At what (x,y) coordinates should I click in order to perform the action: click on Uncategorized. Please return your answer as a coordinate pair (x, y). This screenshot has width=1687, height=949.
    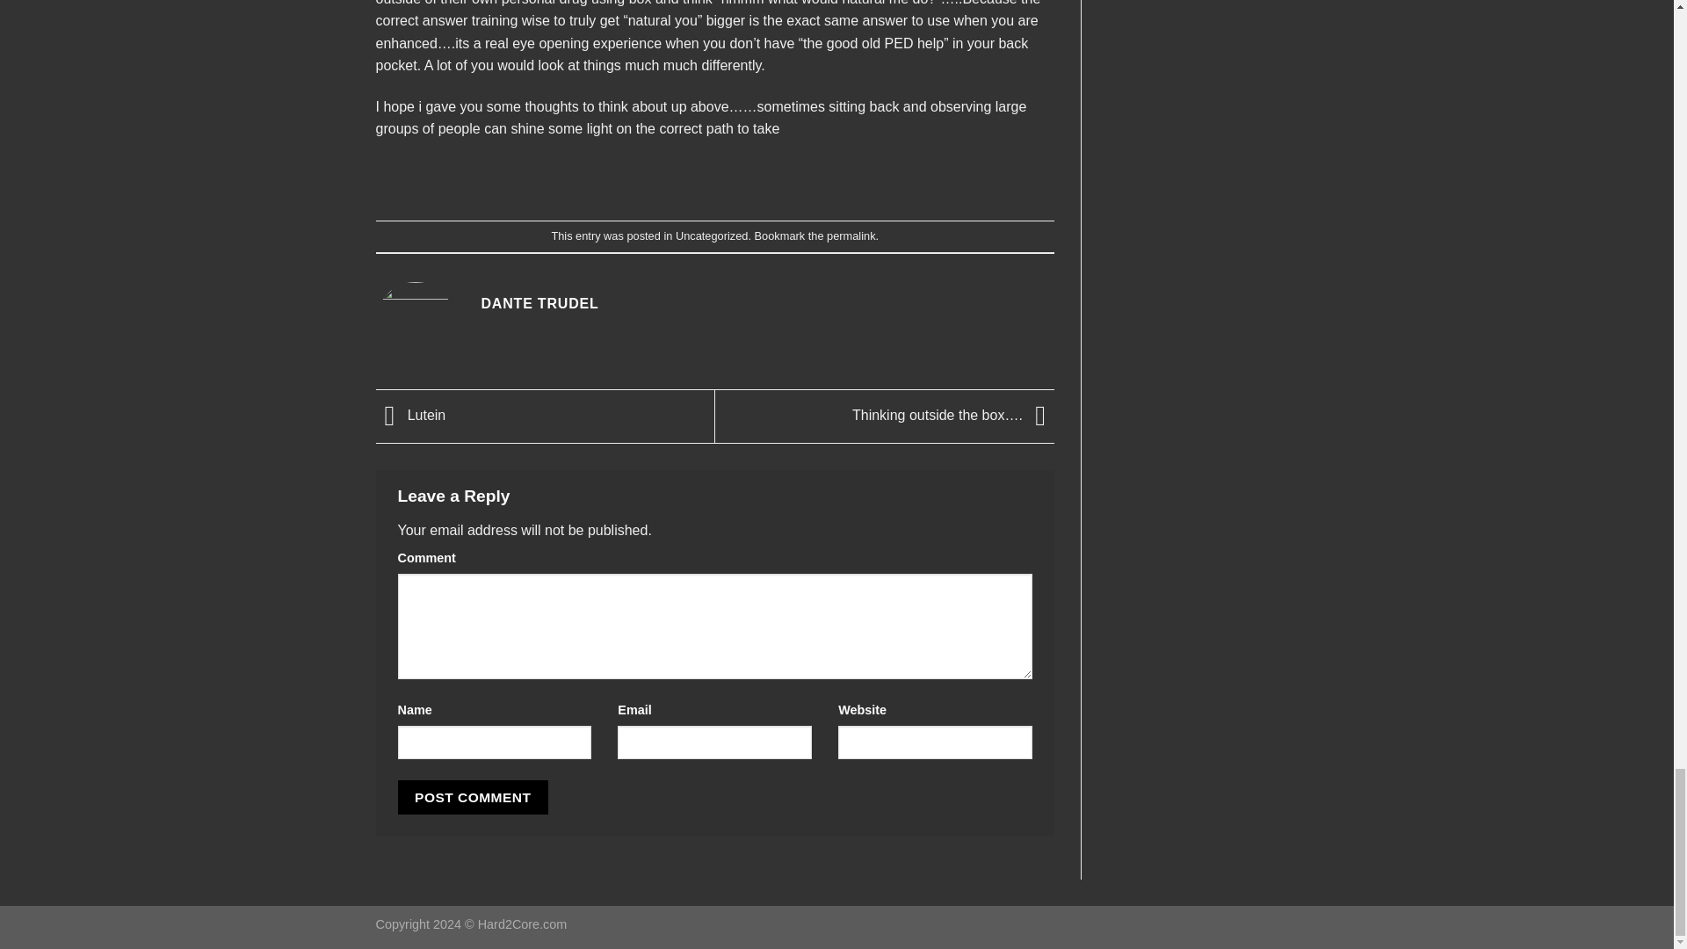
    Looking at the image, I should click on (712, 235).